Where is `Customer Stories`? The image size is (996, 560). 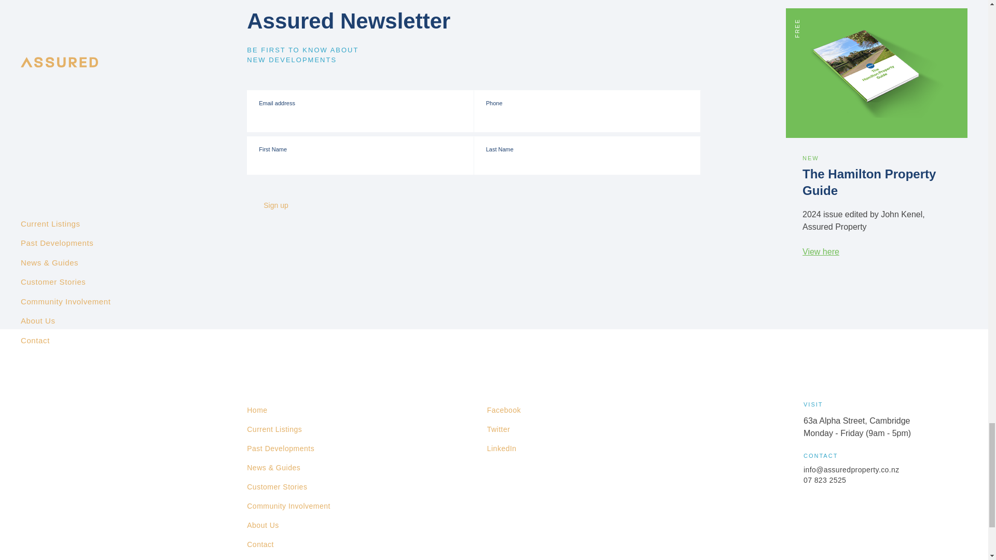
Customer Stories is located at coordinates (277, 487).